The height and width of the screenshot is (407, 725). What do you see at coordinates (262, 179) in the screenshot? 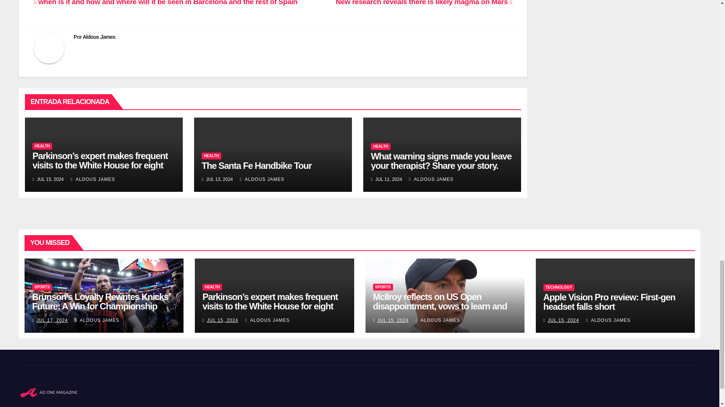
I see `ALDOUS JAMES` at bounding box center [262, 179].